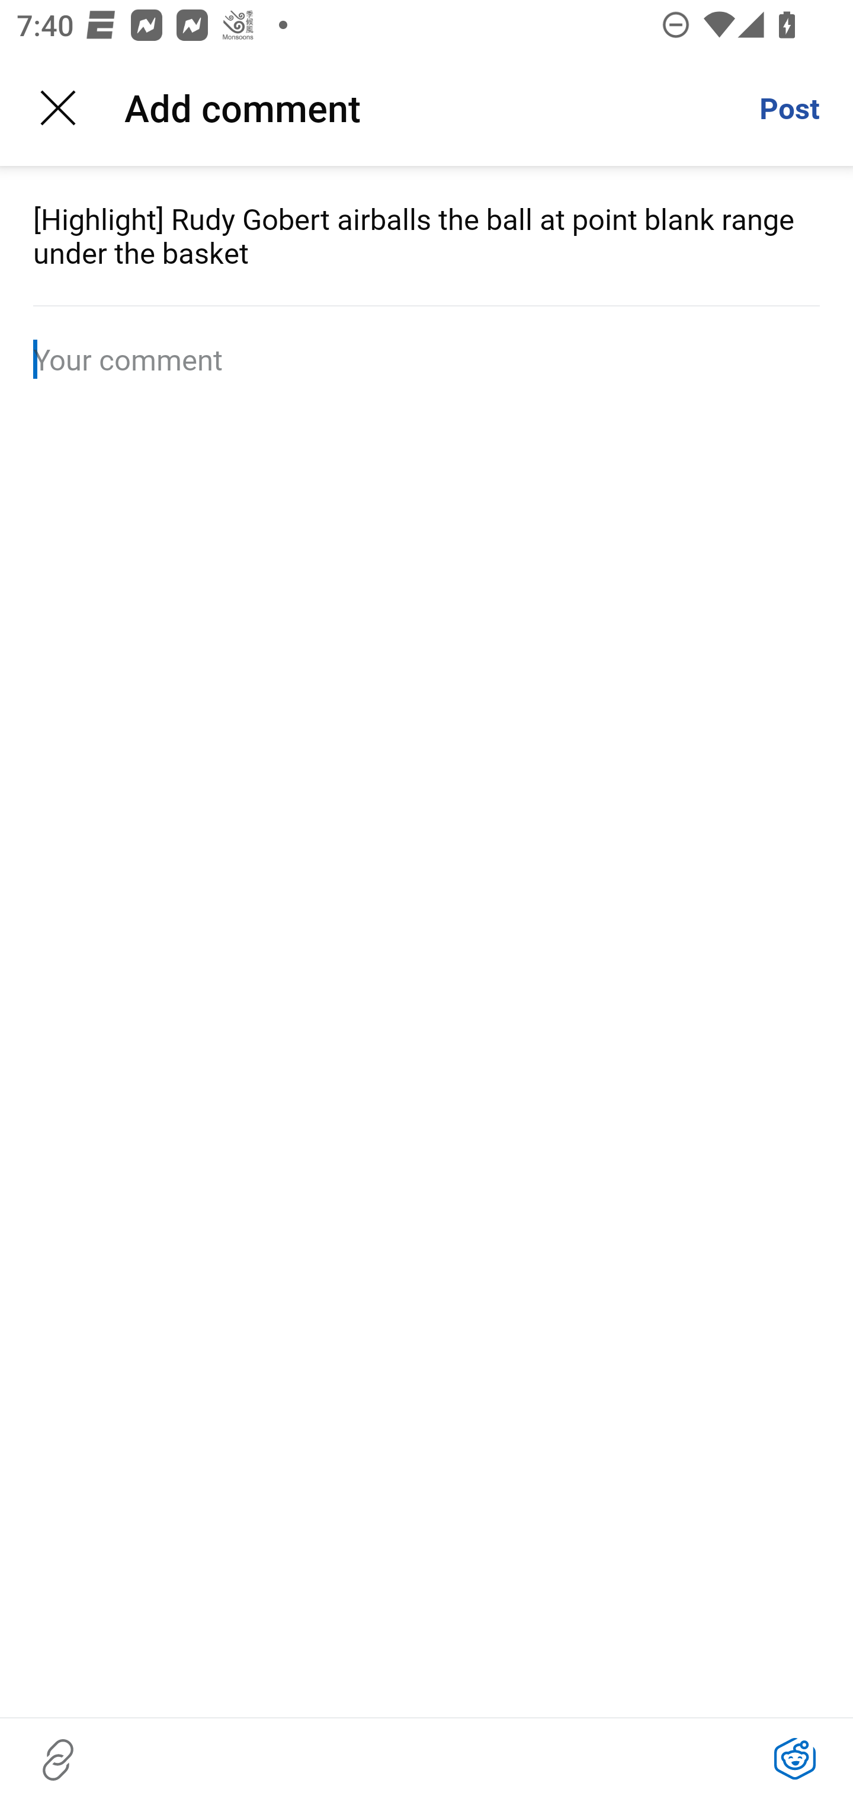 The width and height of the screenshot is (853, 1802). Describe the element at coordinates (58, 1759) in the screenshot. I see `Insert a link` at that location.